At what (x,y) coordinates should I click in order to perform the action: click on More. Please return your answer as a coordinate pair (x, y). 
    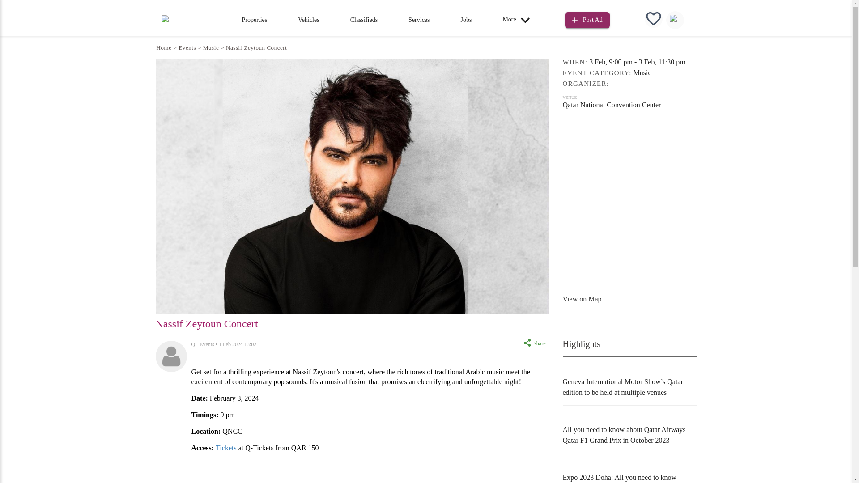
    Looking at the image, I should click on (518, 20).